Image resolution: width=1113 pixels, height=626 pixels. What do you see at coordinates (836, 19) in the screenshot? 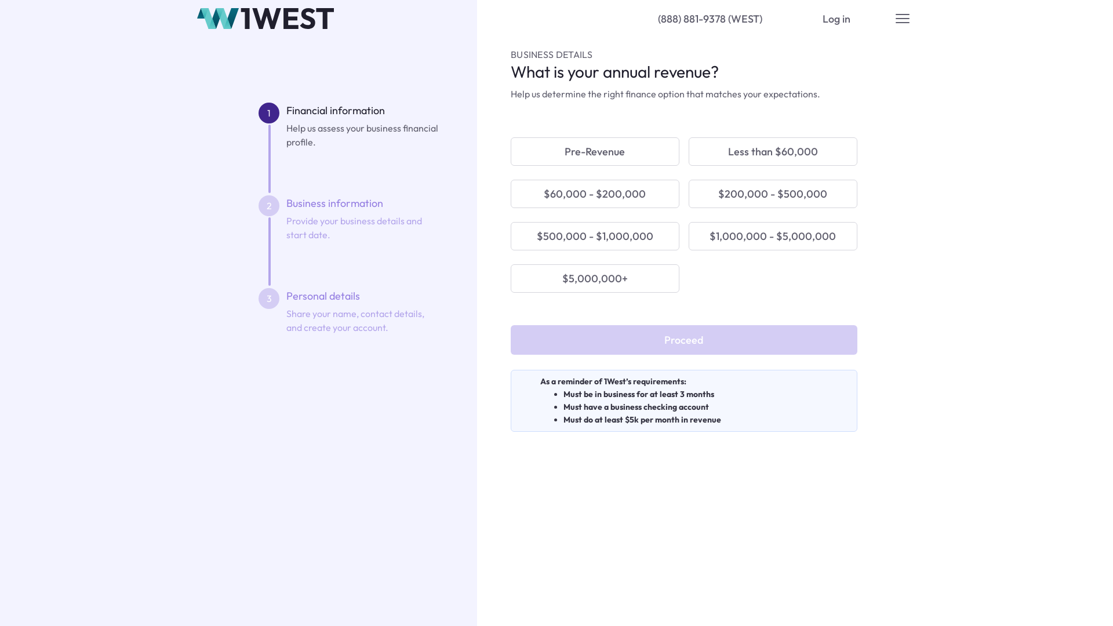
I see `Log in` at bounding box center [836, 19].